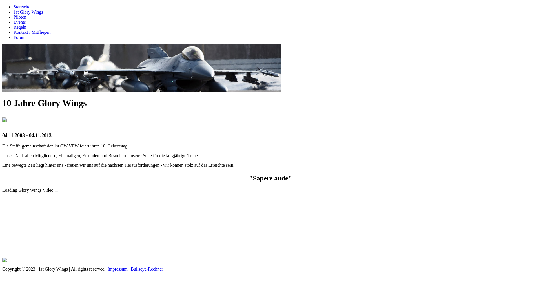 This screenshot has height=304, width=541. I want to click on Events, so click(20, 22).